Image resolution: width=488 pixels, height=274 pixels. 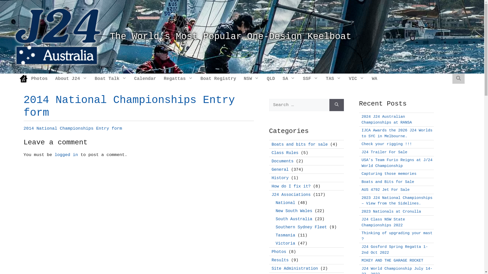 I want to click on IJCA Awards the 2026 J24 Worlds to SYC in Melbourne., so click(x=397, y=133).